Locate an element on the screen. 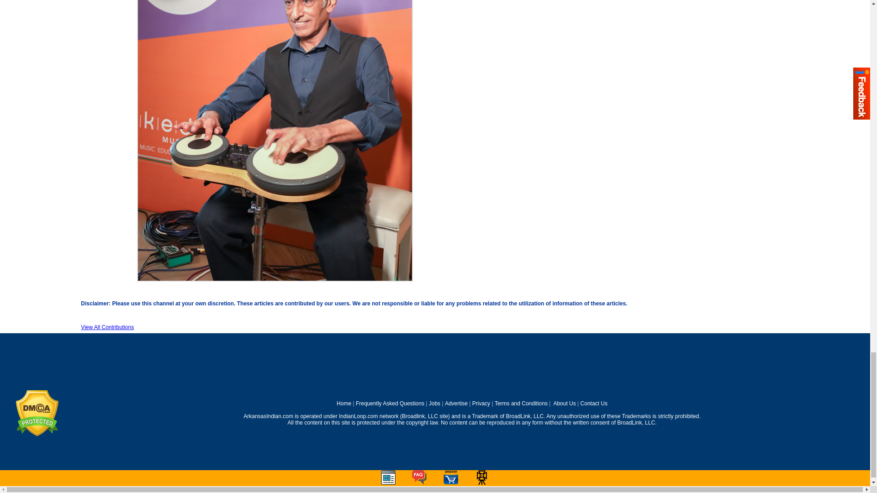 Image resolution: width=877 pixels, height=493 pixels. DMCA is located at coordinates (37, 435).